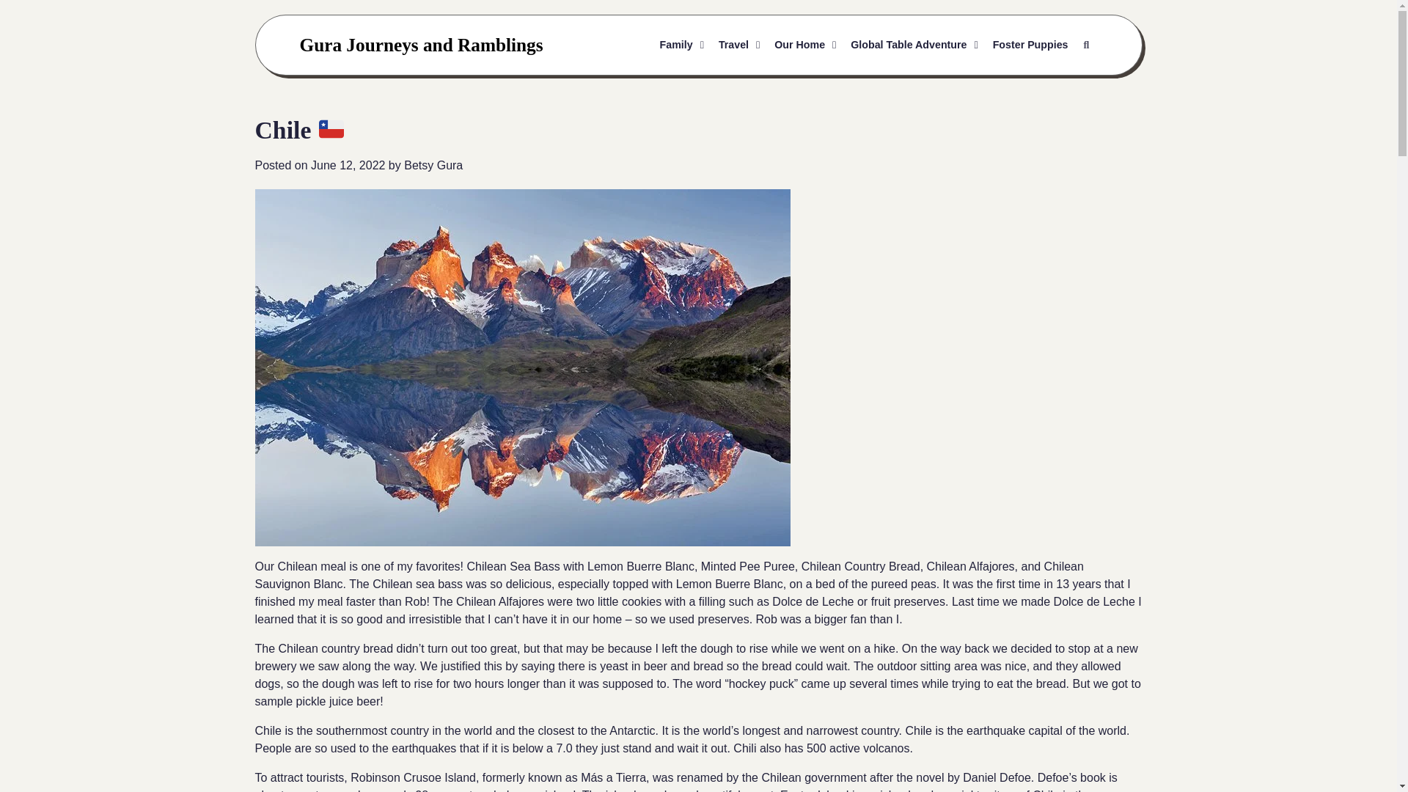 Image resolution: width=1408 pixels, height=792 pixels. What do you see at coordinates (805, 45) in the screenshot?
I see `Our Home` at bounding box center [805, 45].